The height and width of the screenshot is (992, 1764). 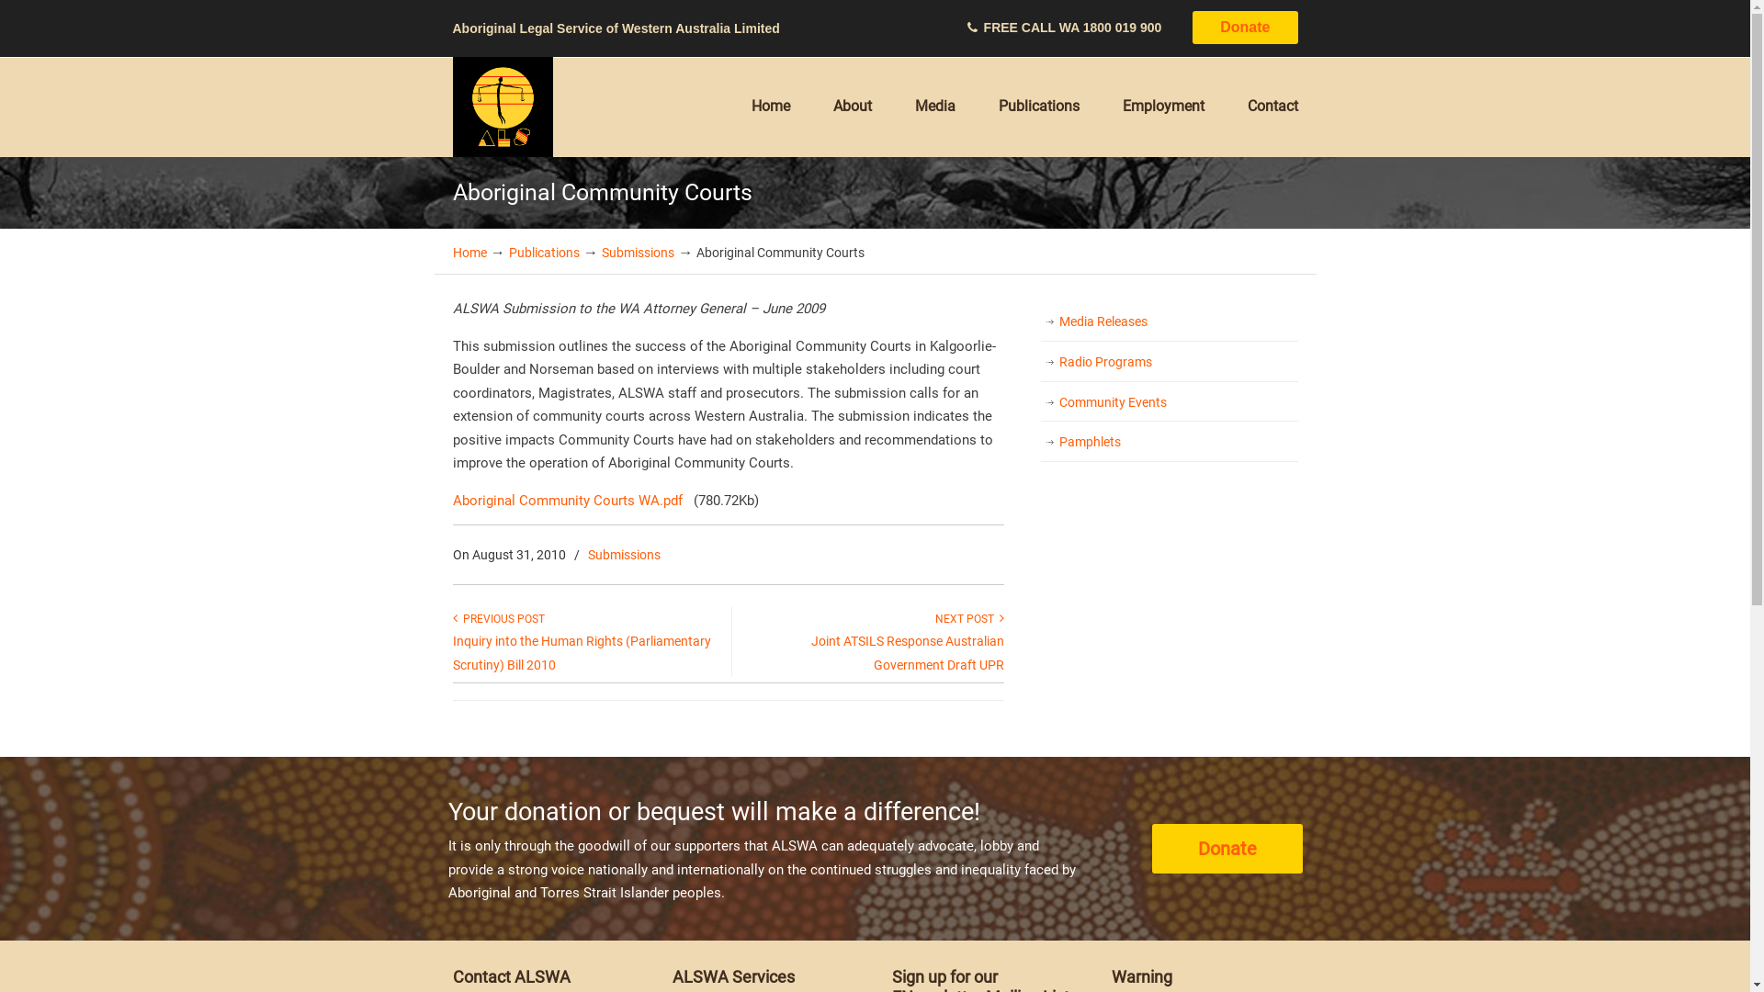 I want to click on Media, so click(x=935, y=106).